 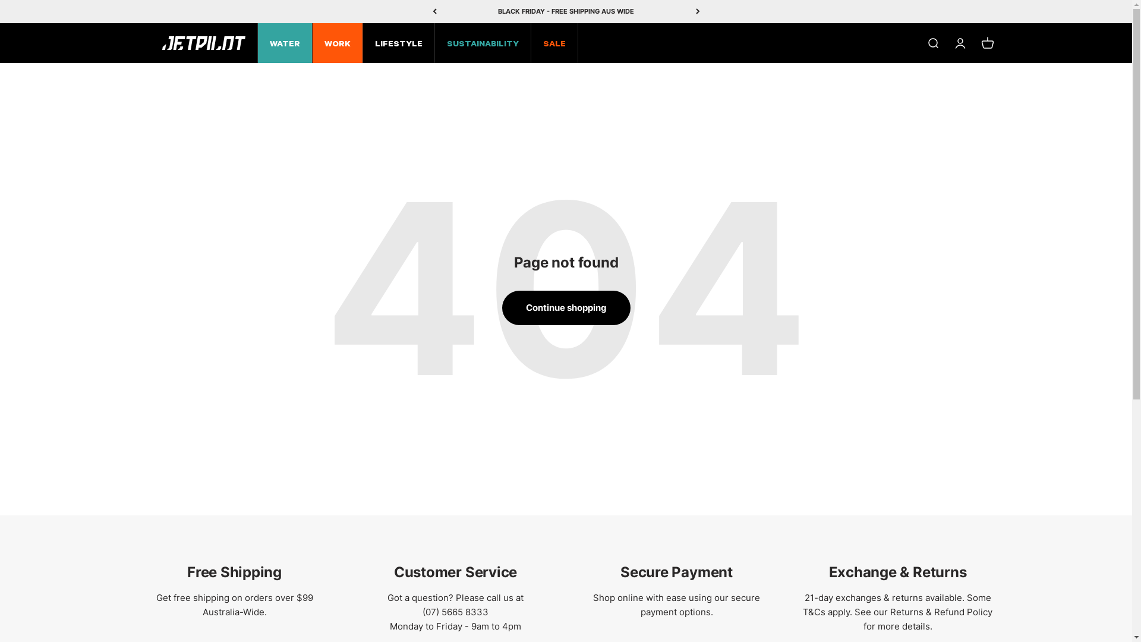 What do you see at coordinates (960, 43) in the screenshot?
I see `Open account page` at bounding box center [960, 43].